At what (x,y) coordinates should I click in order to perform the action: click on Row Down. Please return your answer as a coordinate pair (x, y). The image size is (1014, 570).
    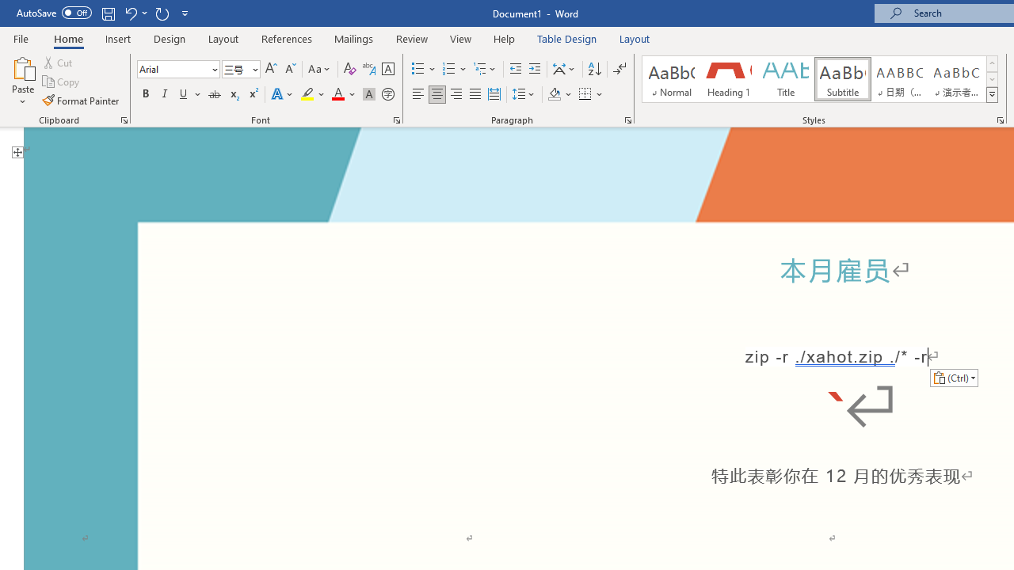
    Looking at the image, I should click on (992, 79).